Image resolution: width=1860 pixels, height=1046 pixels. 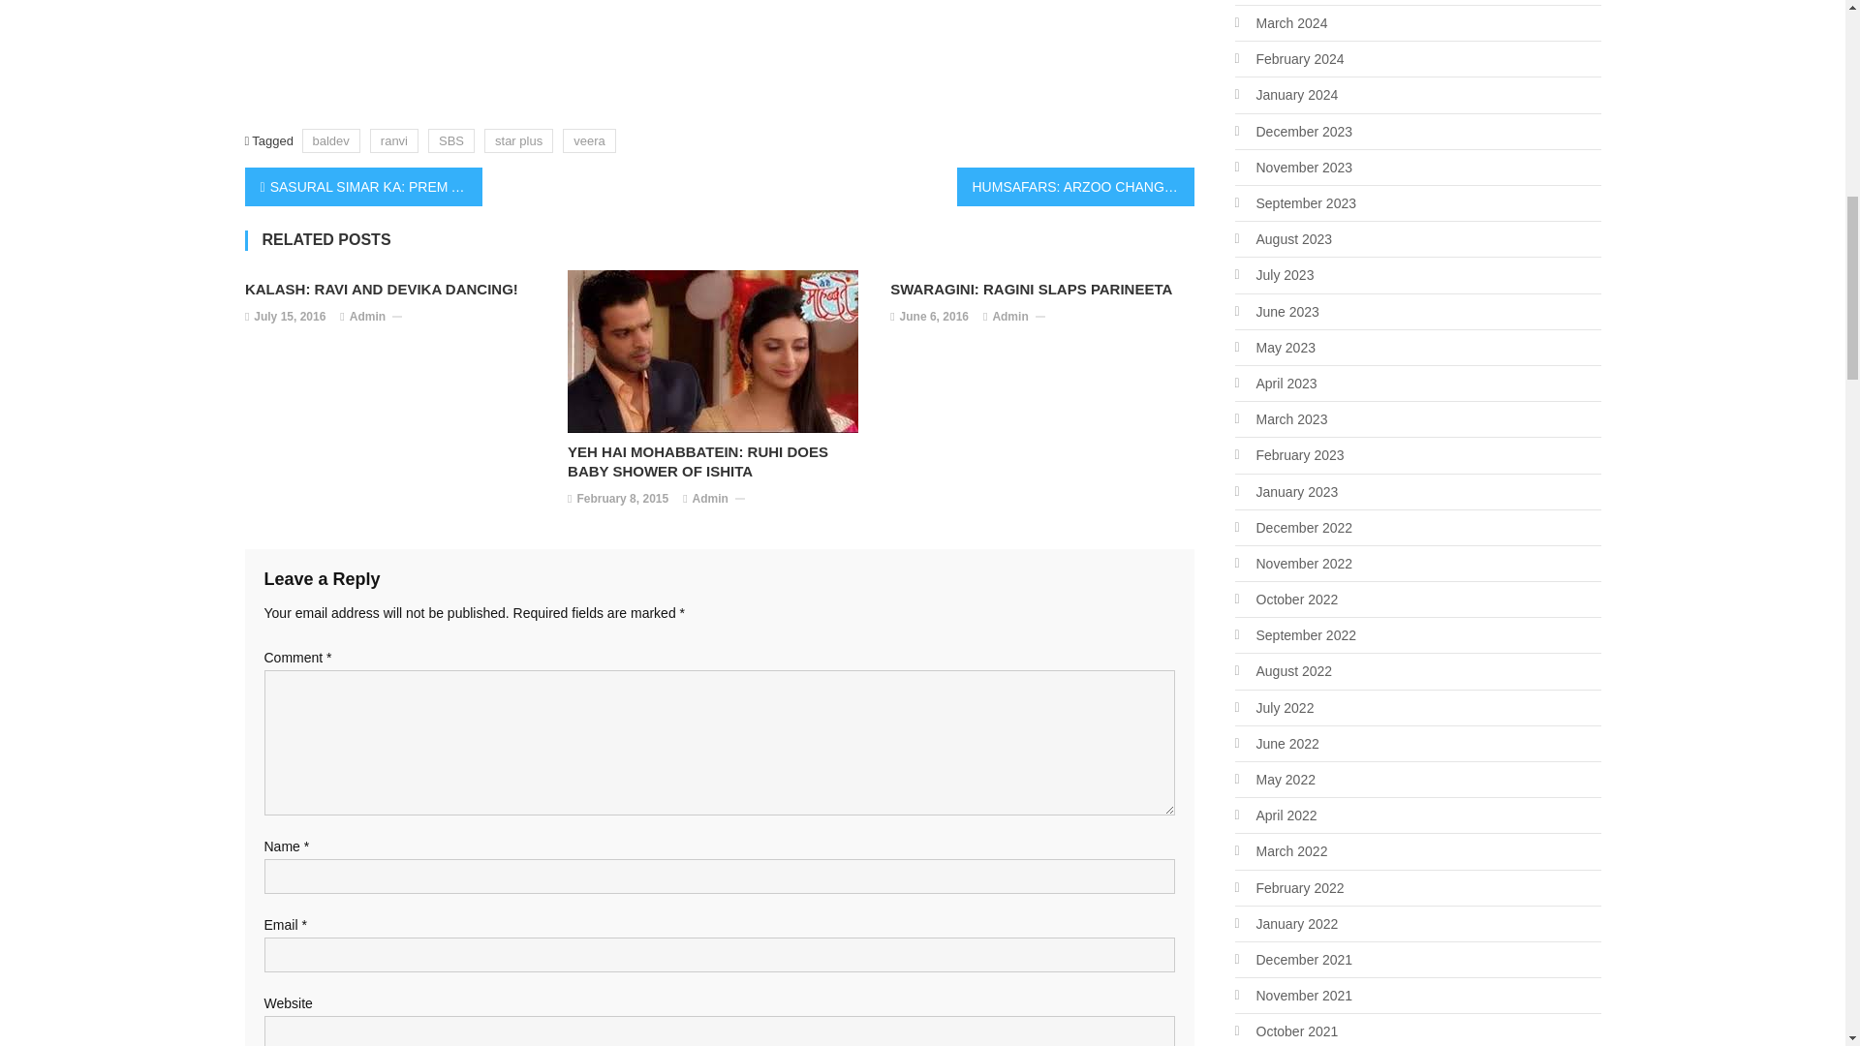 What do you see at coordinates (589, 139) in the screenshot?
I see `veera` at bounding box center [589, 139].